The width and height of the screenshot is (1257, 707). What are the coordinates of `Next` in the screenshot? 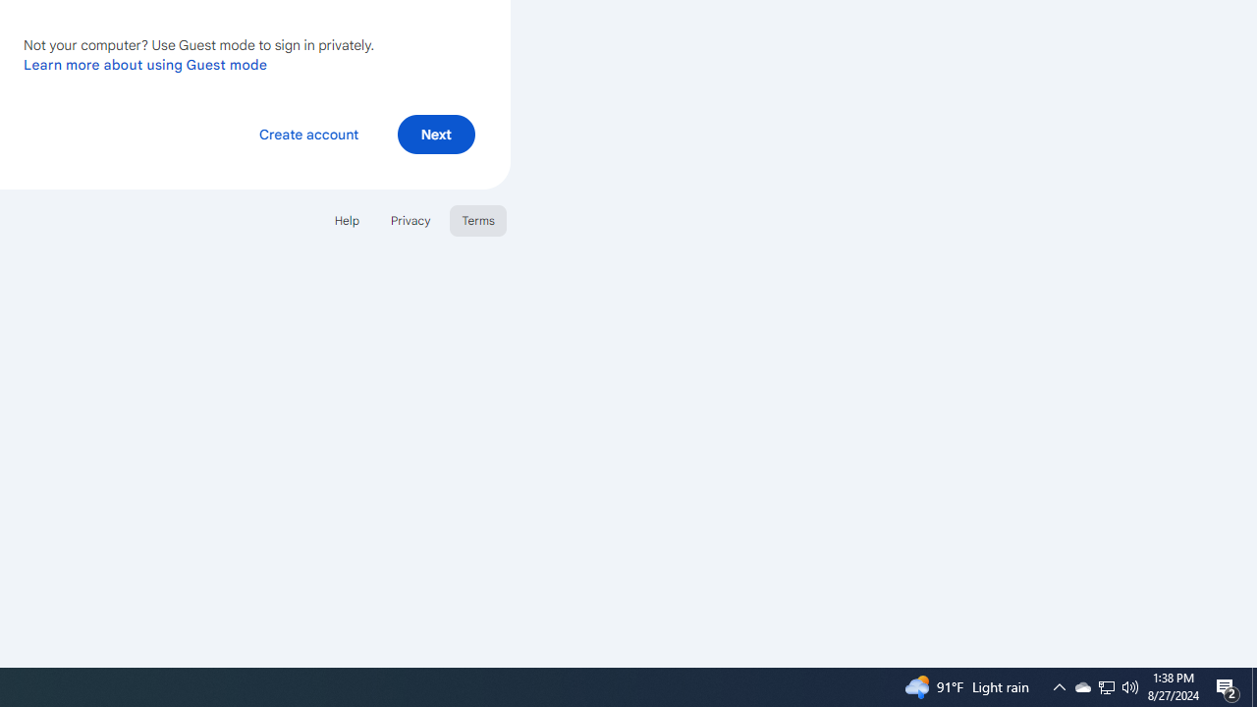 It's located at (436, 134).